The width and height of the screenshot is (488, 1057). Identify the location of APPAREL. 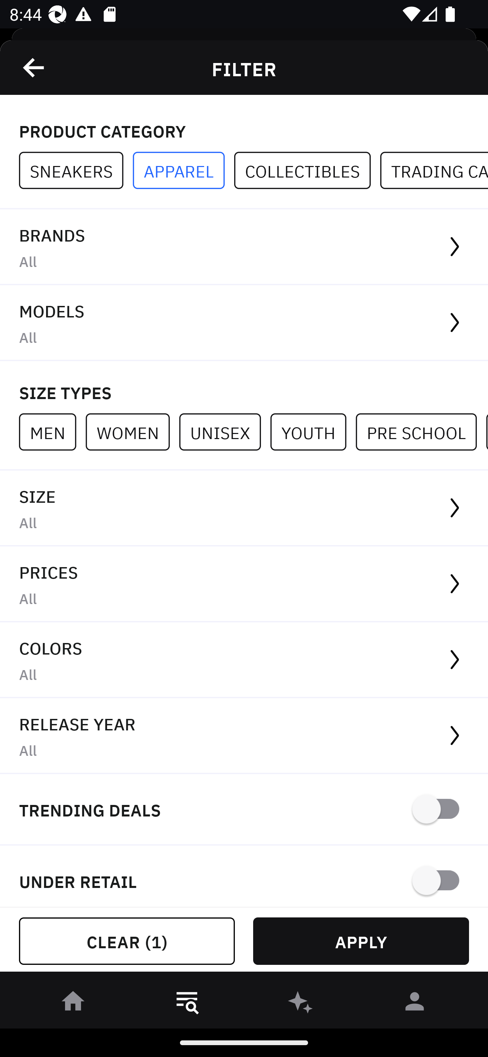
(183, 171).